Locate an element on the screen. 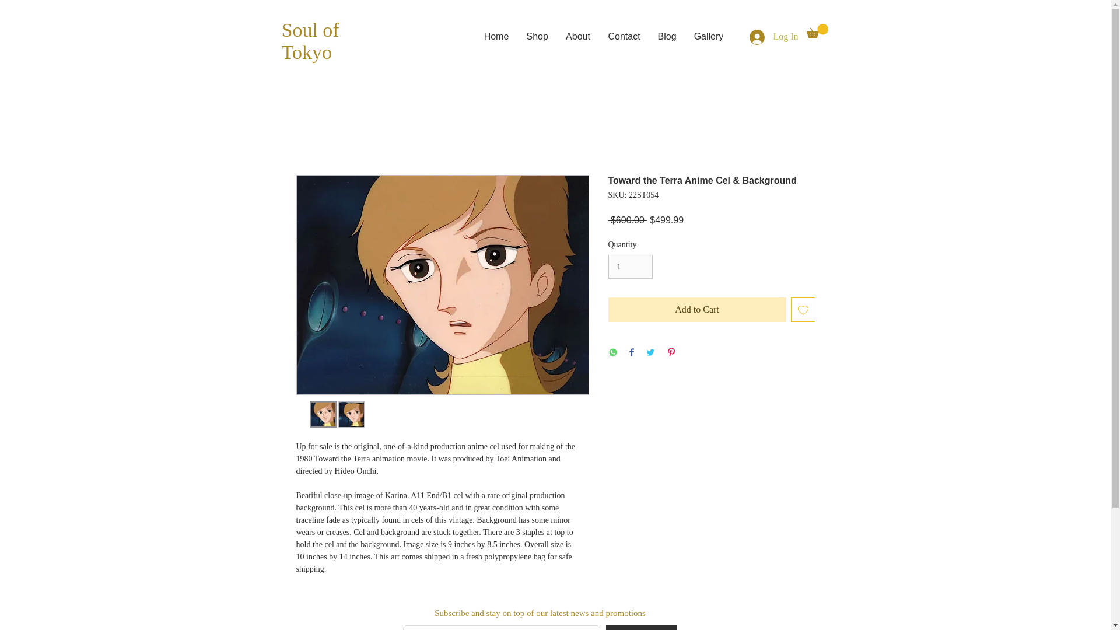 The image size is (1120, 630). Contact is located at coordinates (624, 36).